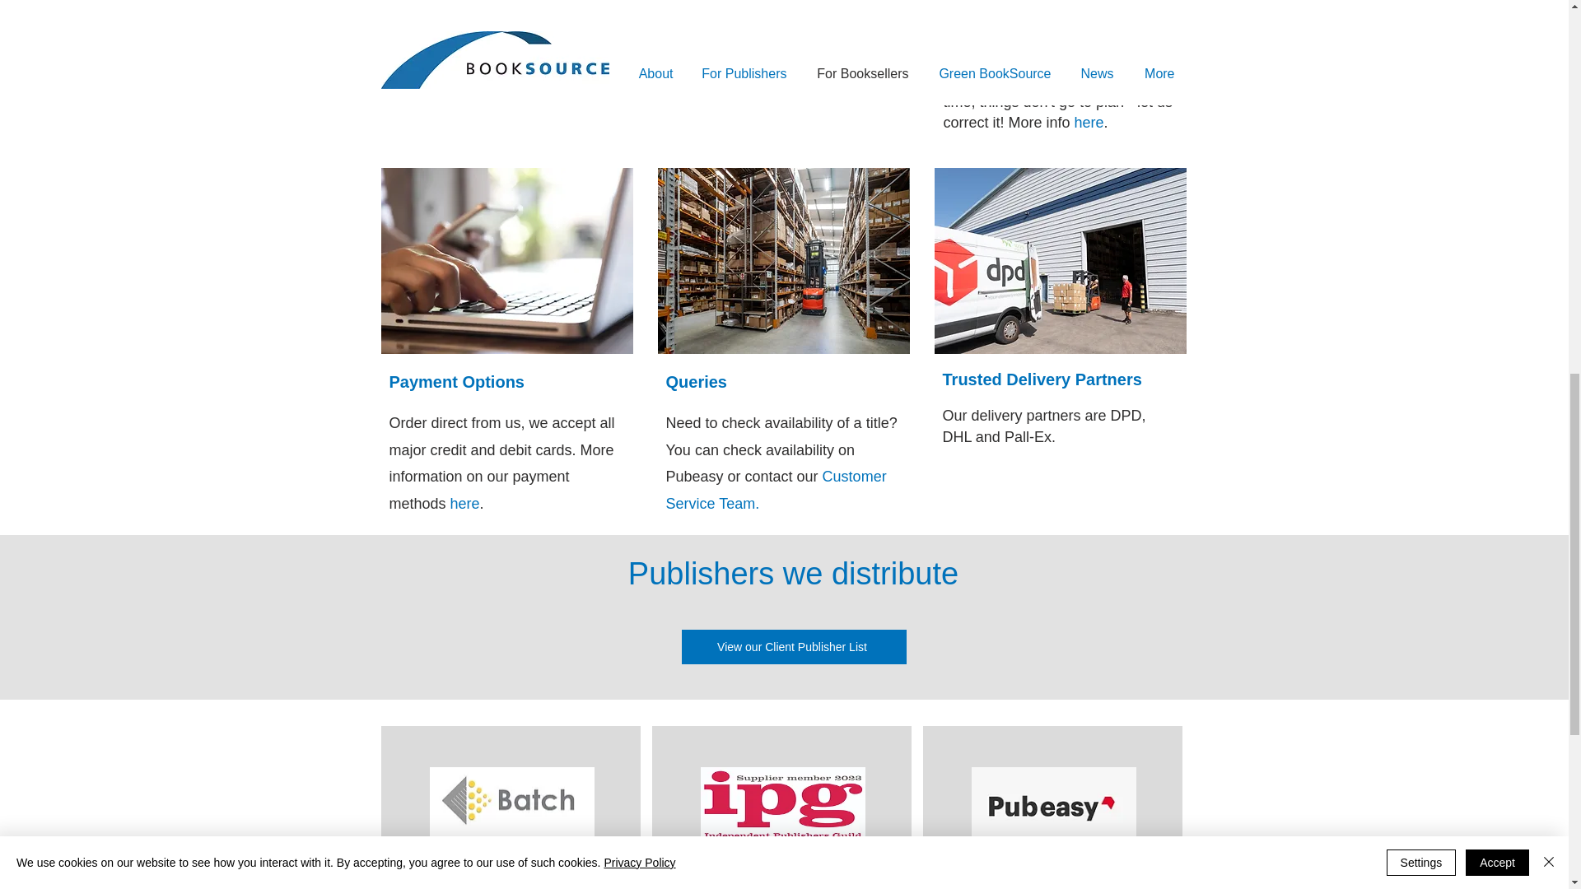  I want to click on here, so click(1089, 122).